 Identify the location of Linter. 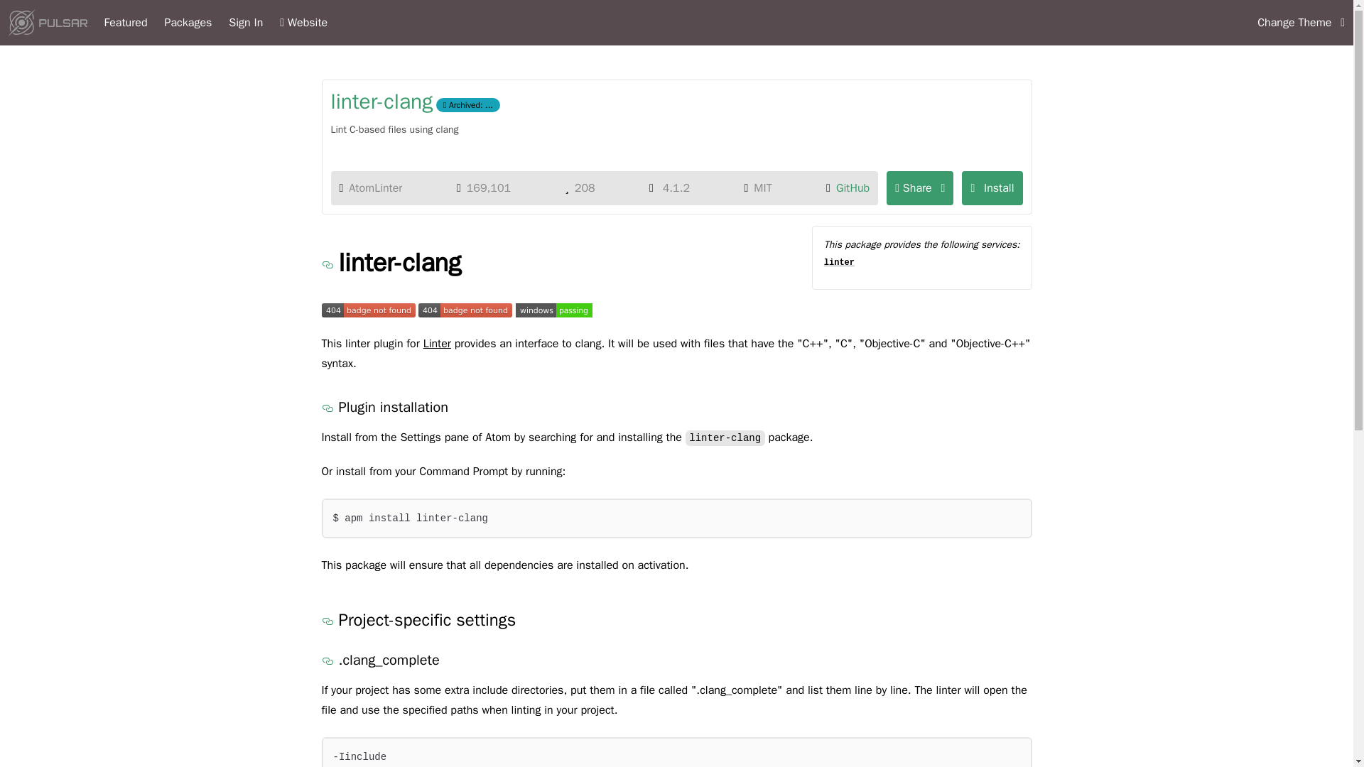
(437, 343).